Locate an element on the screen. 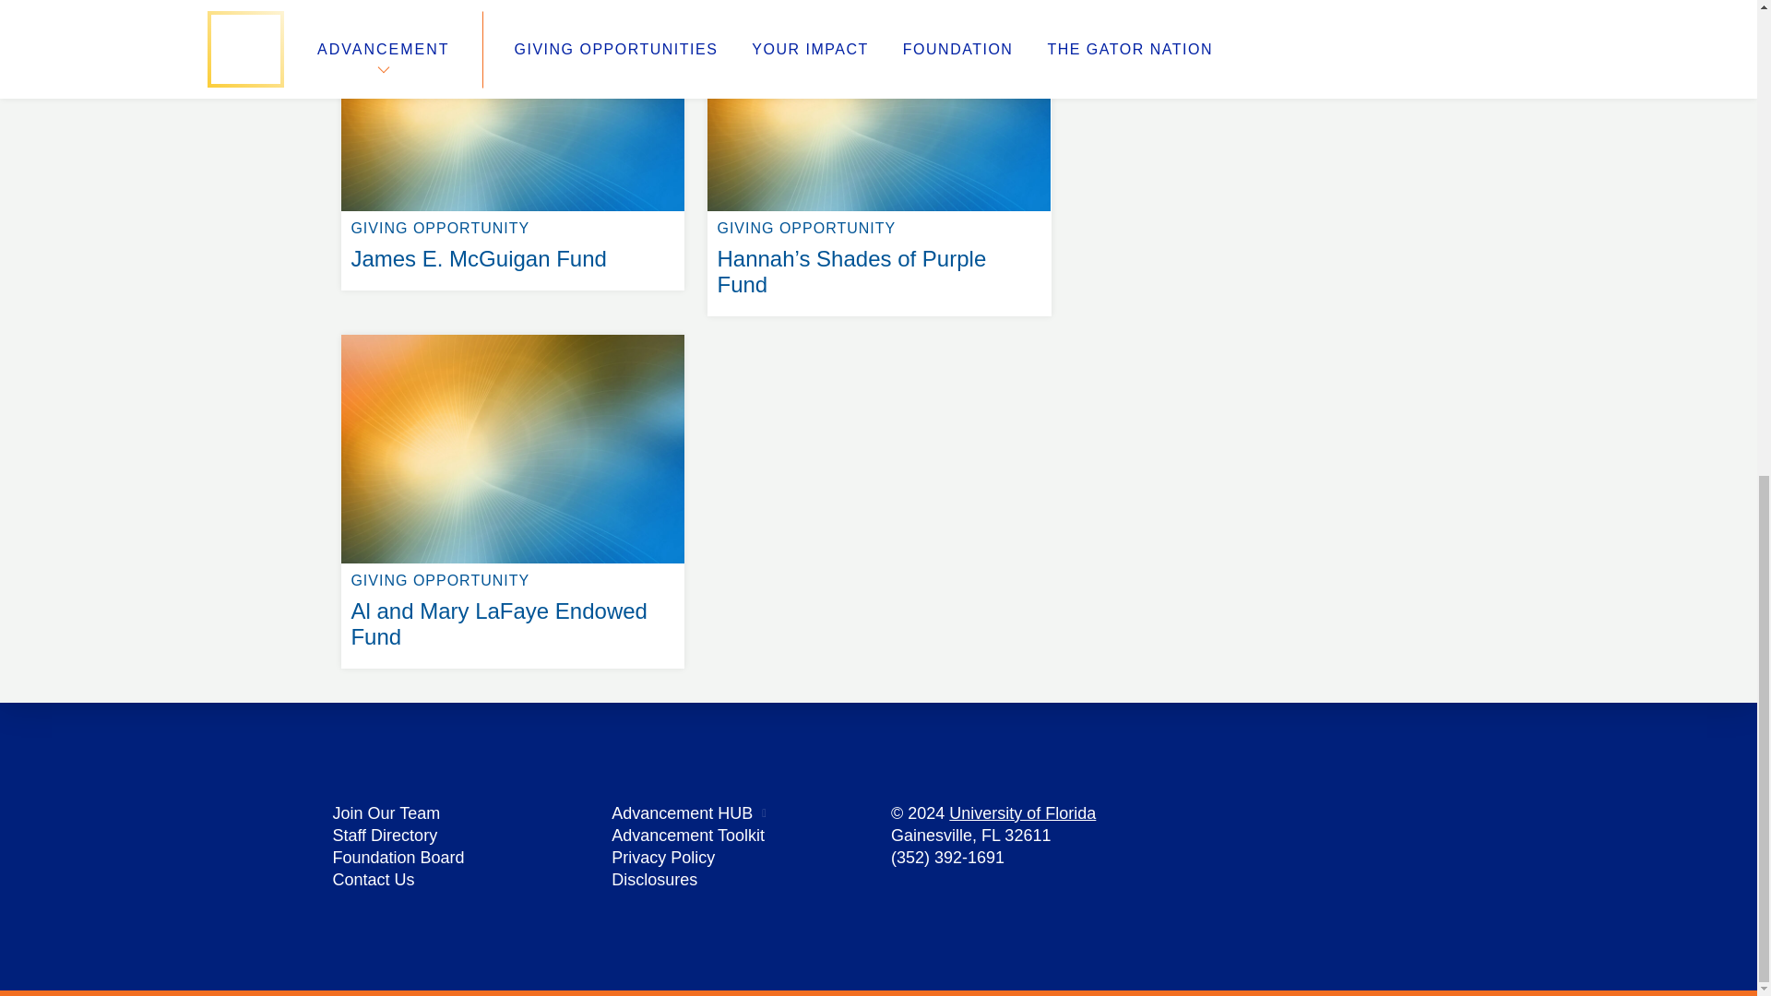  Disclosures is located at coordinates (385, 836).